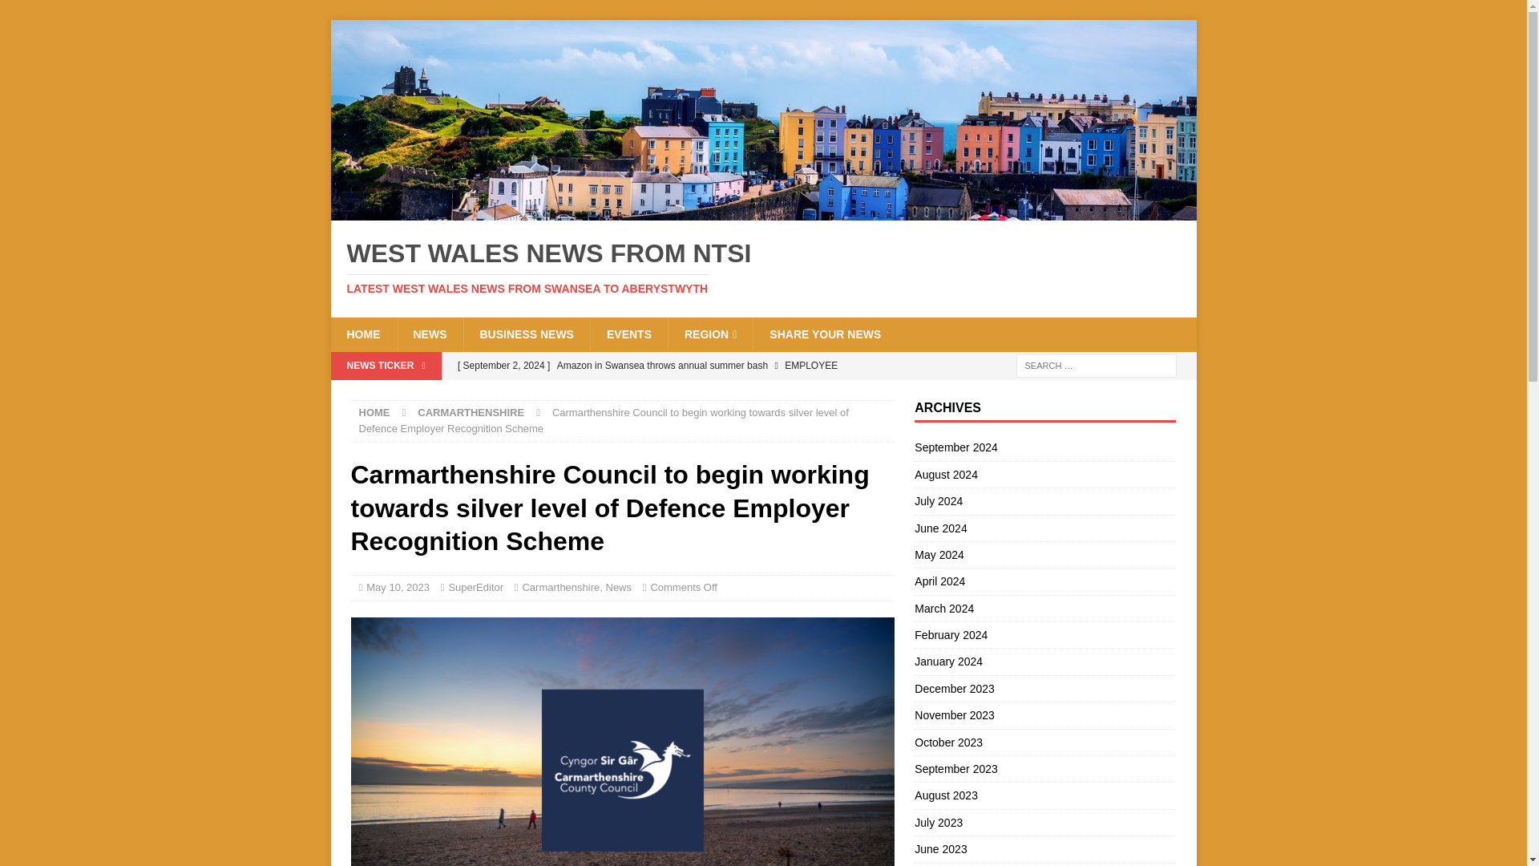  What do you see at coordinates (429, 334) in the screenshot?
I see `NEWS` at bounding box center [429, 334].